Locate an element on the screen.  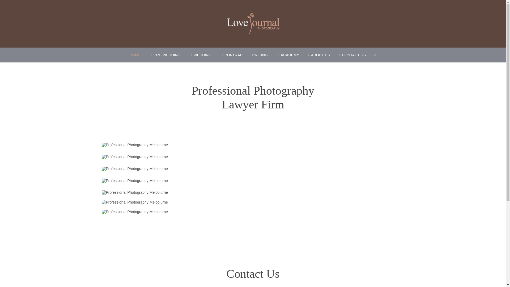
WEDDING is located at coordinates (201, 55).